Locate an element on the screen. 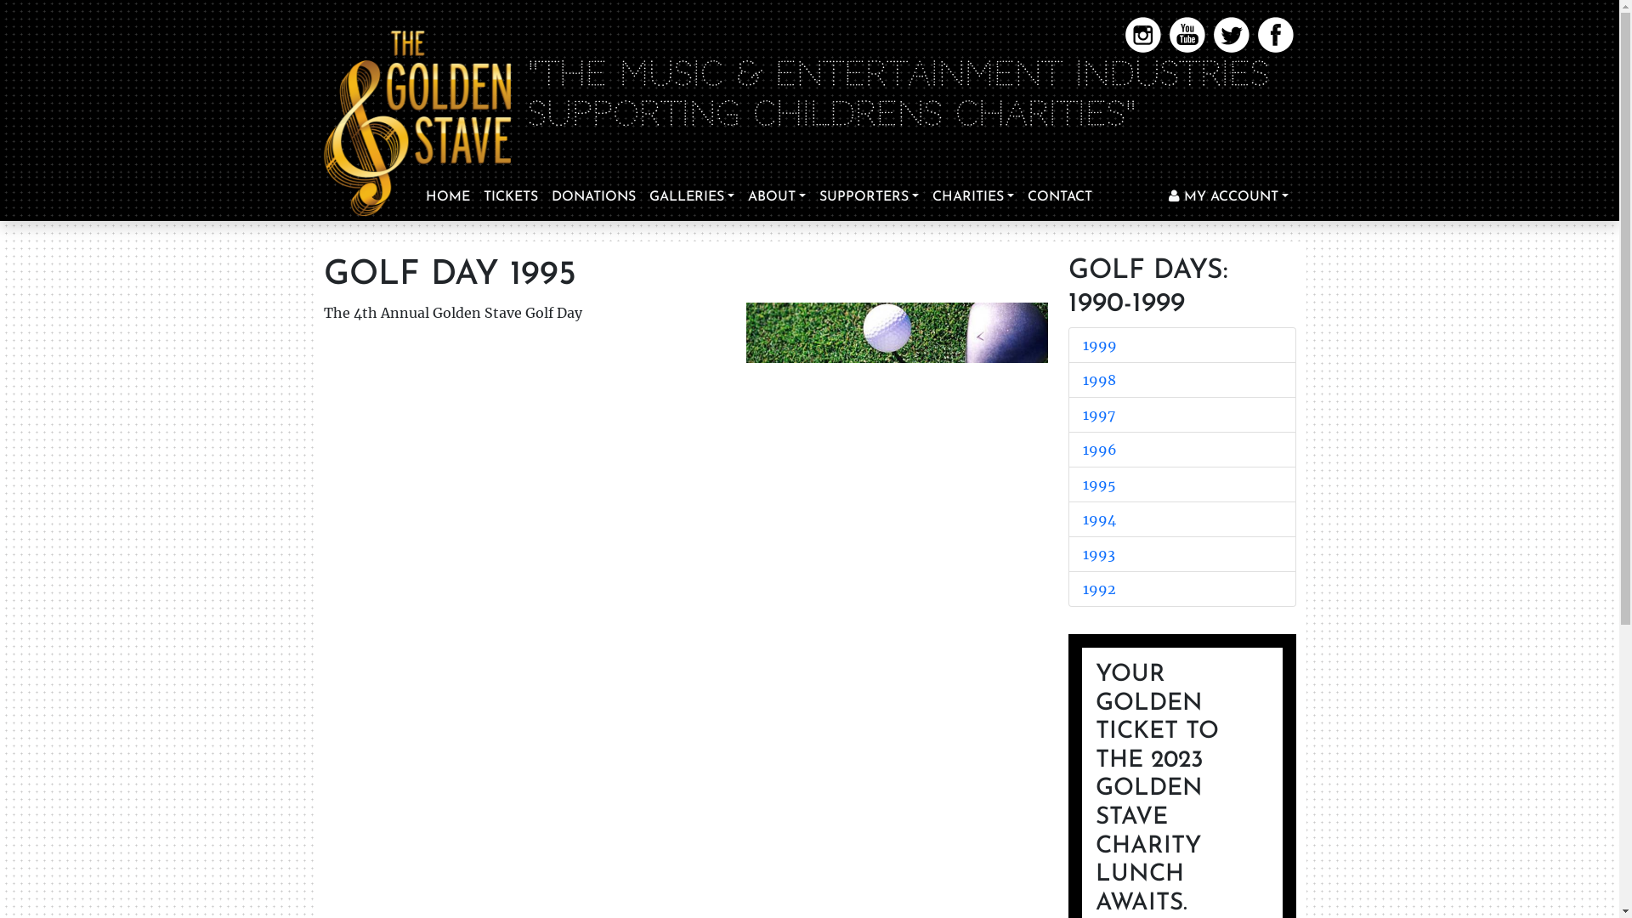 The height and width of the screenshot is (918, 1632). MY ACCOUNT is located at coordinates (1229, 197).